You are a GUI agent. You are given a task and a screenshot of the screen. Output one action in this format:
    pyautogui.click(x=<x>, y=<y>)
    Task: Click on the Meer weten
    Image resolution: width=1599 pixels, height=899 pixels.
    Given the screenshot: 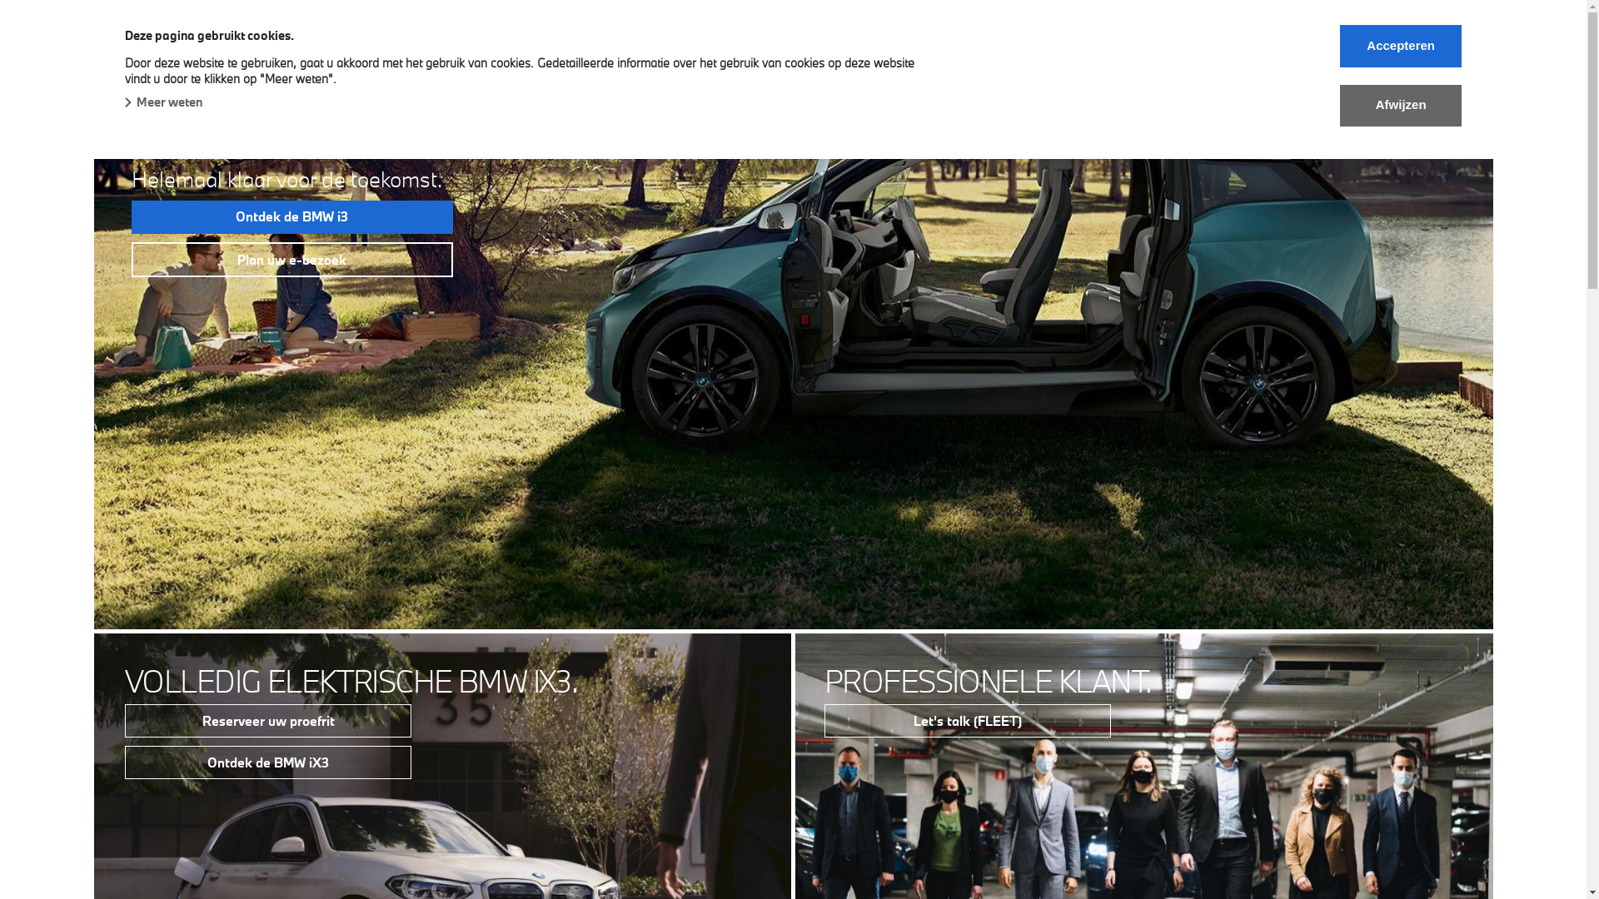 What is the action you would take?
    pyautogui.click(x=163, y=102)
    